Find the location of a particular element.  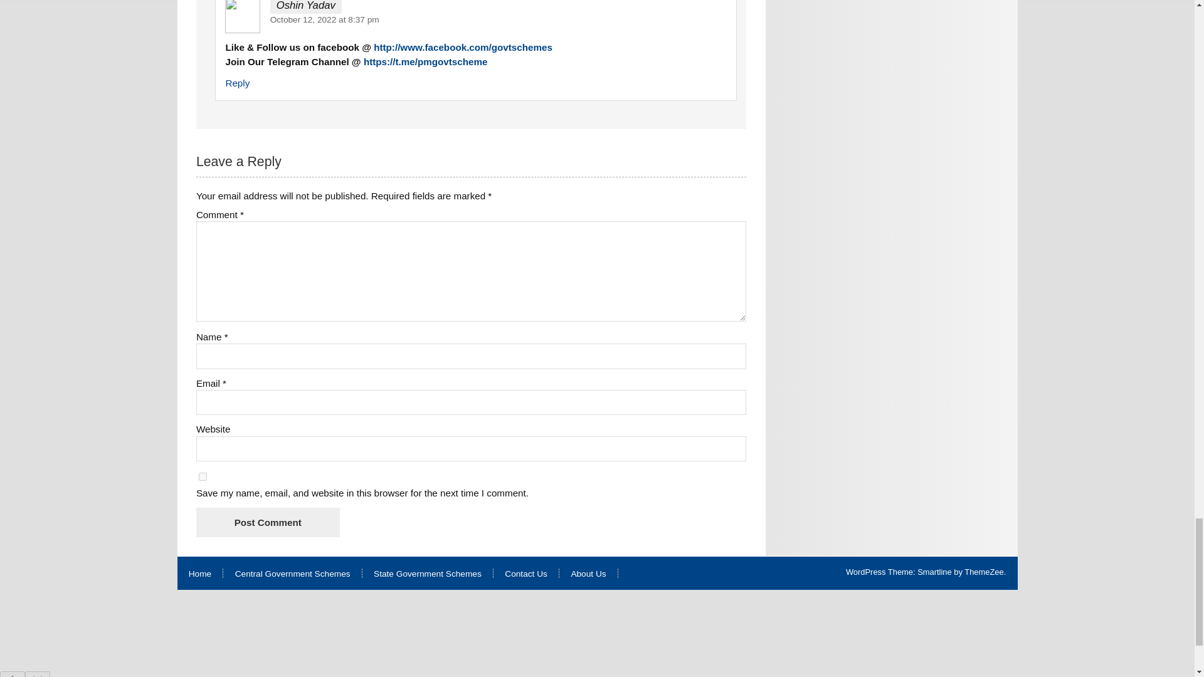

Post Comment is located at coordinates (267, 523).